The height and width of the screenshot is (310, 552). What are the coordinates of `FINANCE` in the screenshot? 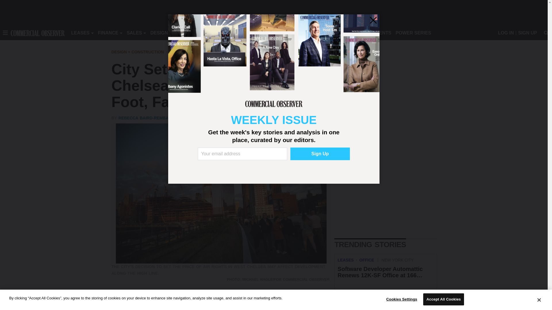 It's located at (108, 33).